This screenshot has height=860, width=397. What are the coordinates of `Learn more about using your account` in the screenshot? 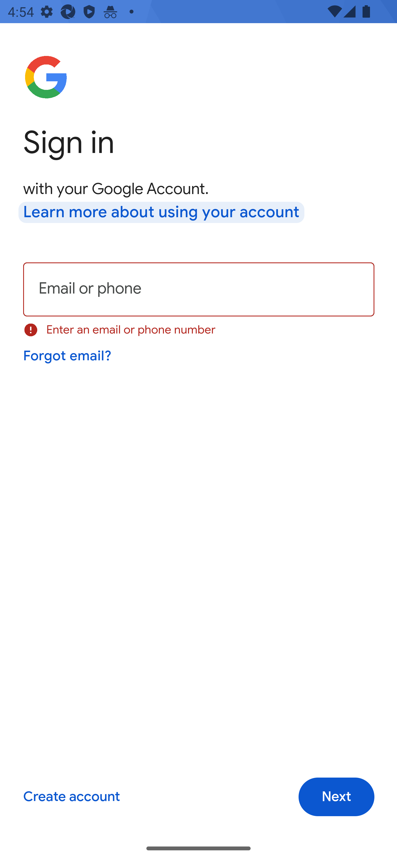 It's located at (162, 213).